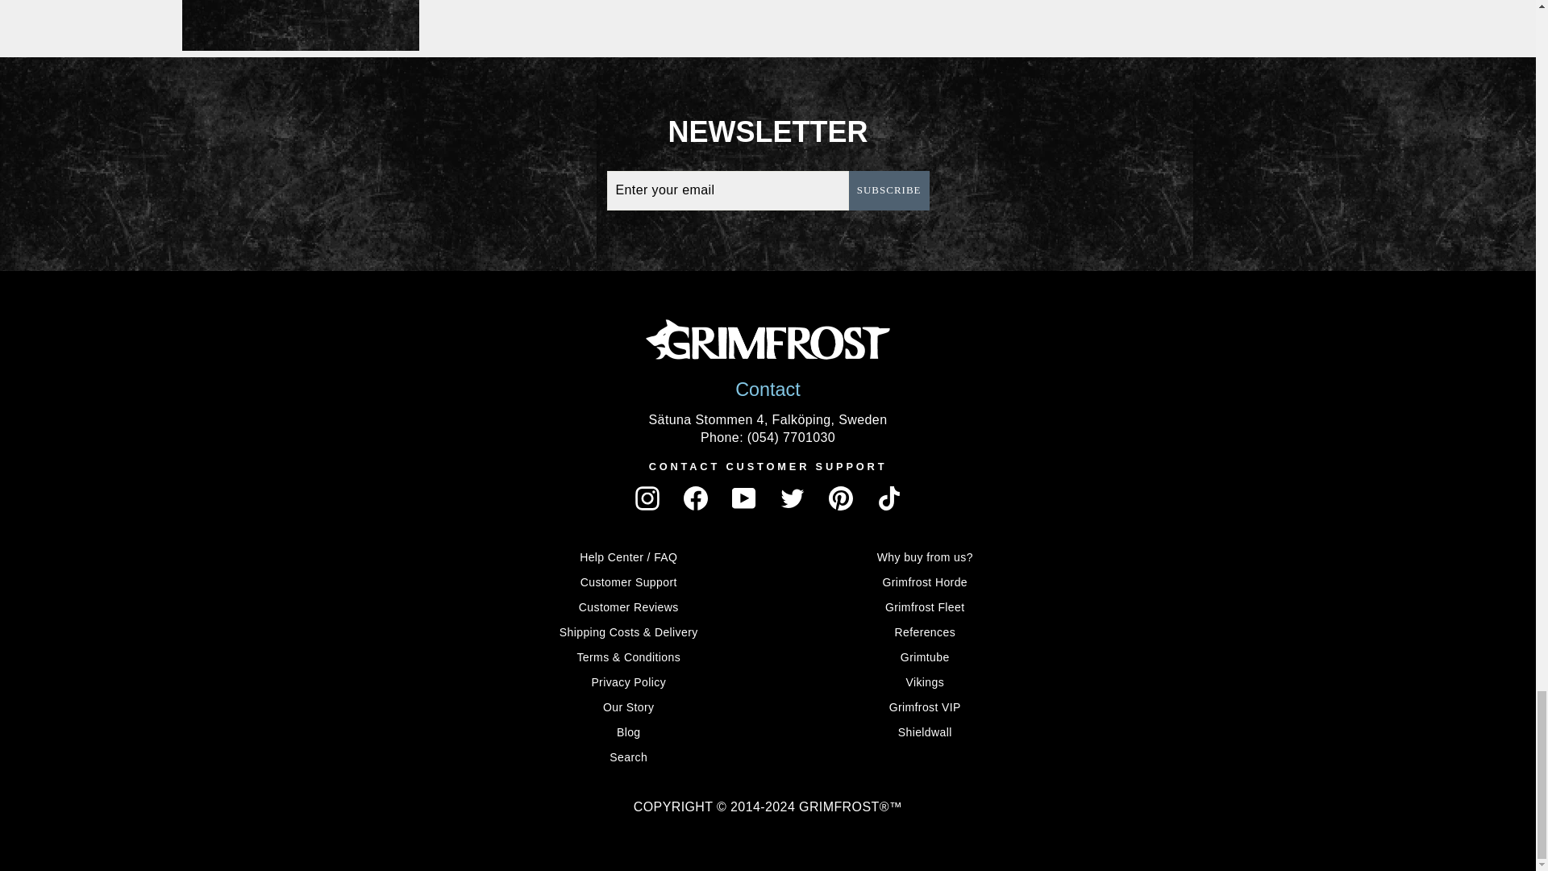 This screenshot has height=871, width=1548. I want to click on Grimfrost on Pinterest, so click(840, 498).